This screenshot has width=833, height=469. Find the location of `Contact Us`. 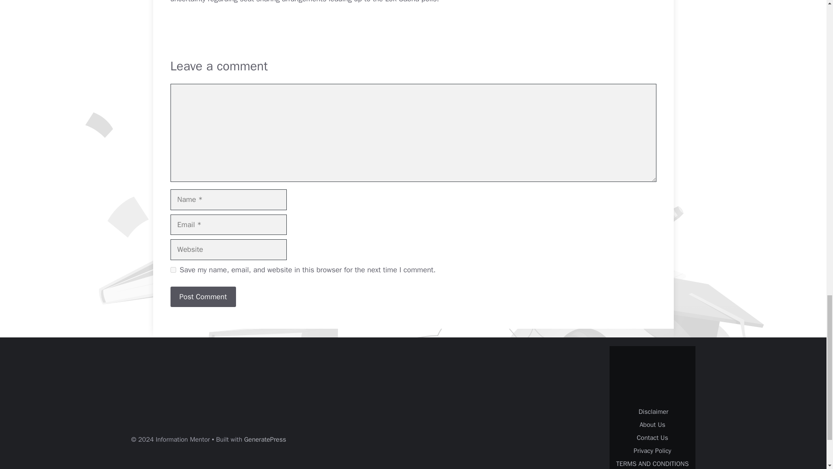

Contact Us is located at coordinates (653, 438).